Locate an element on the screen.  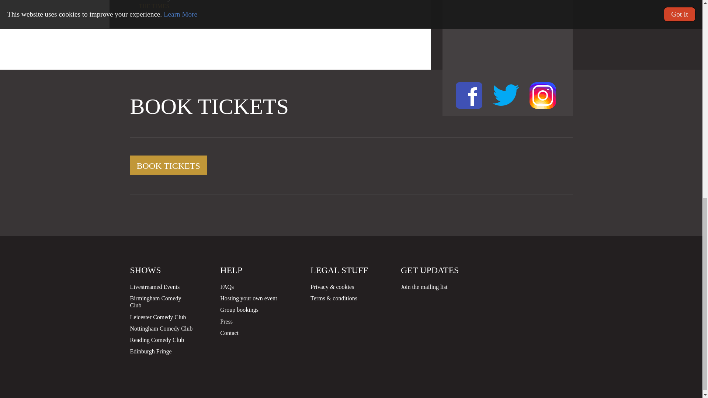
Leicester Comedy Club is located at coordinates (157, 317).